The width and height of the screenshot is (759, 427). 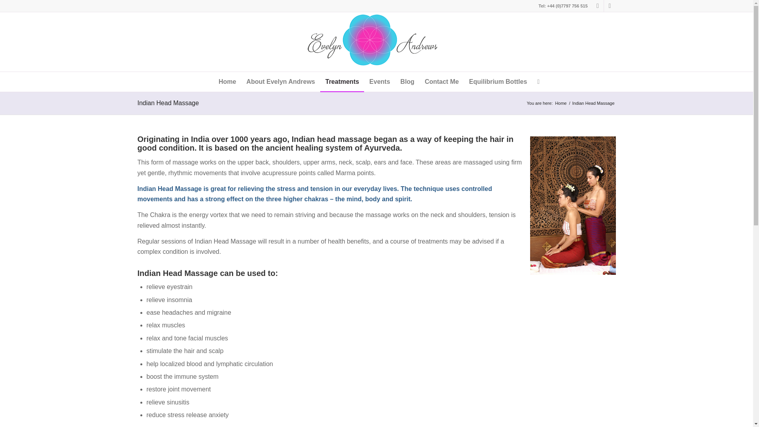 What do you see at coordinates (227, 82) in the screenshot?
I see `Home` at bounding box center [227, 82].